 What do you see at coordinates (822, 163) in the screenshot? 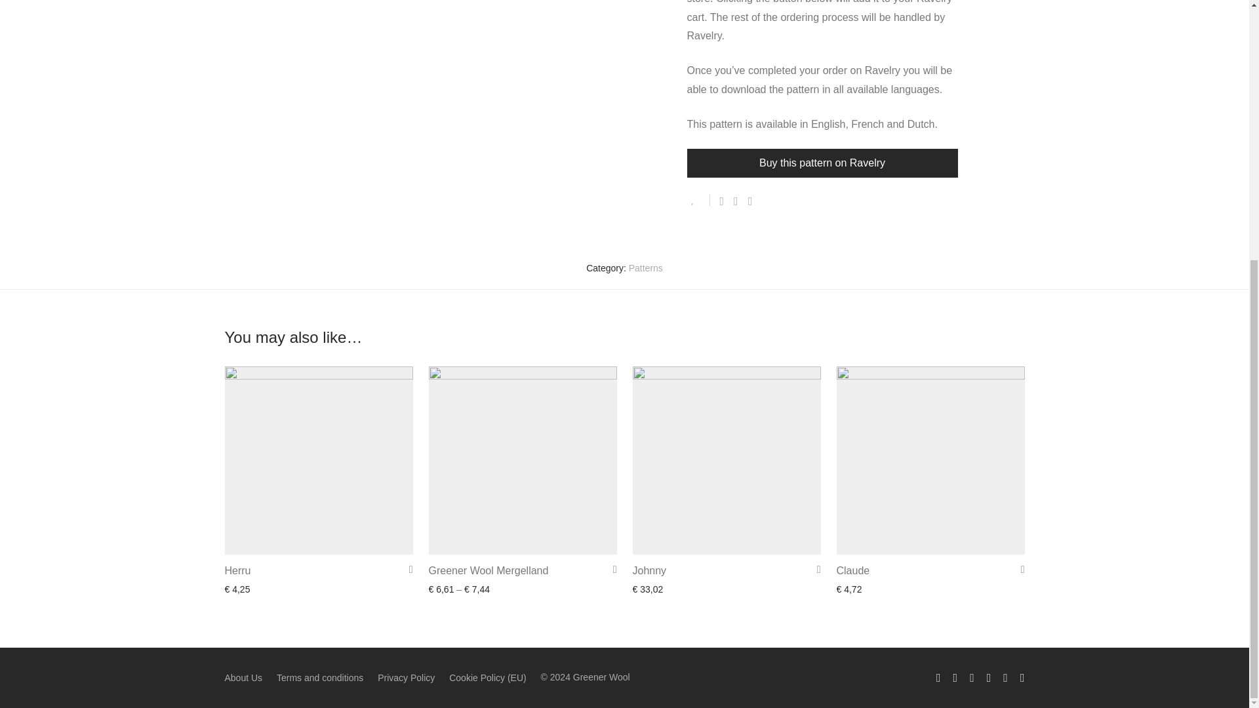
I see `Buy this pattern on Ravelry` at bounding box center [822, 163].